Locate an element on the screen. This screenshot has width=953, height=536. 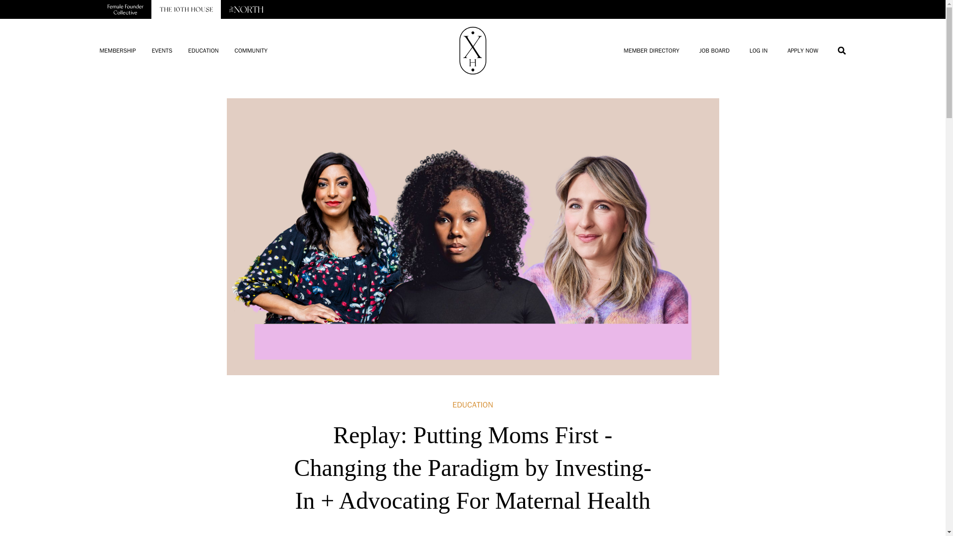
MEMBERSHIP is located at coordinates (117, 51).